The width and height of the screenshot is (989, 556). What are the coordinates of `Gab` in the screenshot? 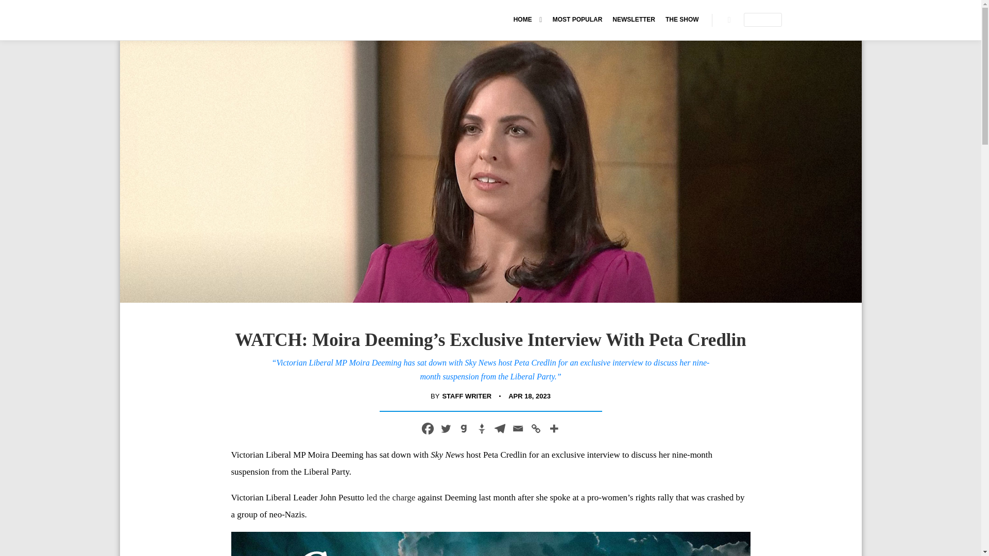 It's located at (463, 428).